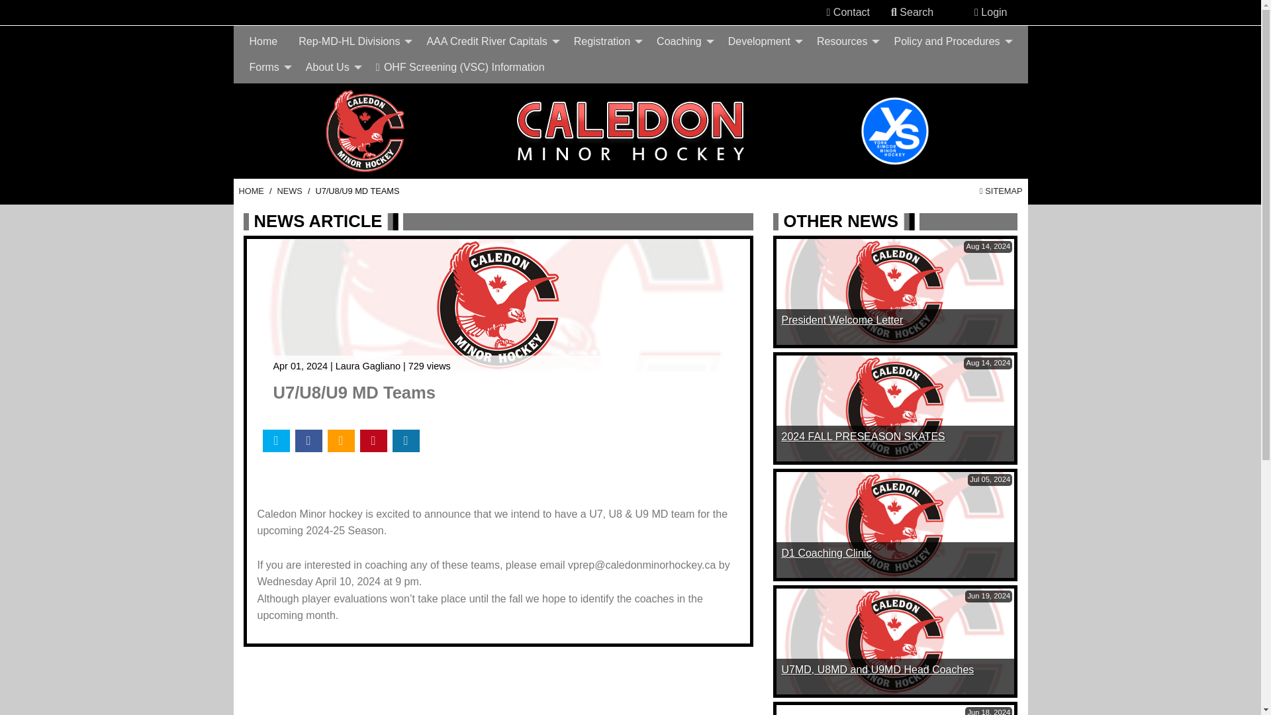  What do you see at coordinates (842, 320) in the screenshot?
I see `read more of this item` at bounding box center [842, 320].